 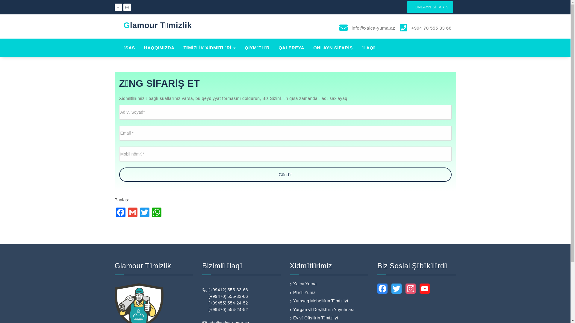 What do you see at coordinates (382, 290) in the screenshot?
I see `Facebook` at bounding box center [382, 290].